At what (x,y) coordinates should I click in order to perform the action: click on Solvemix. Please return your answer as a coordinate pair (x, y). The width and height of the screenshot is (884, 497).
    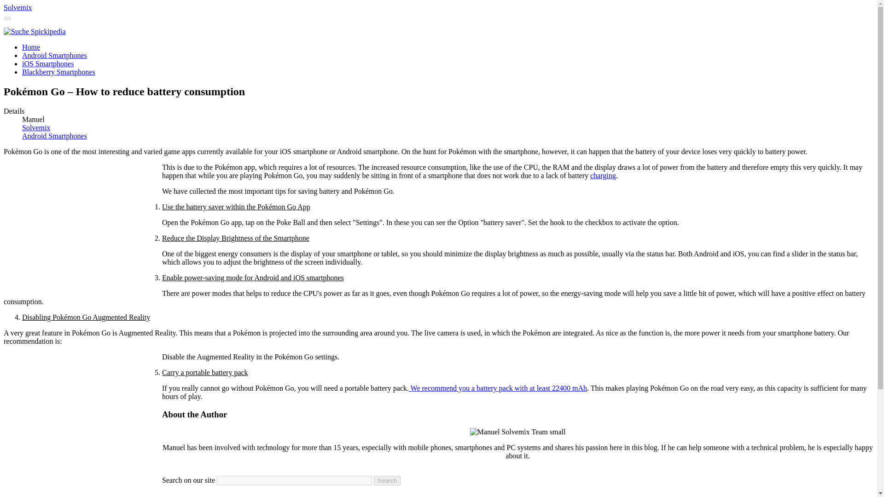
    Looking at the image, I should click on (36, 127).